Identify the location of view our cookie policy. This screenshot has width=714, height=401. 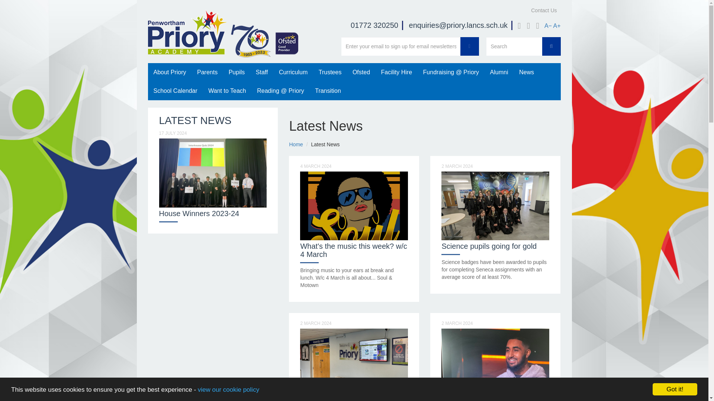
(228, 400).